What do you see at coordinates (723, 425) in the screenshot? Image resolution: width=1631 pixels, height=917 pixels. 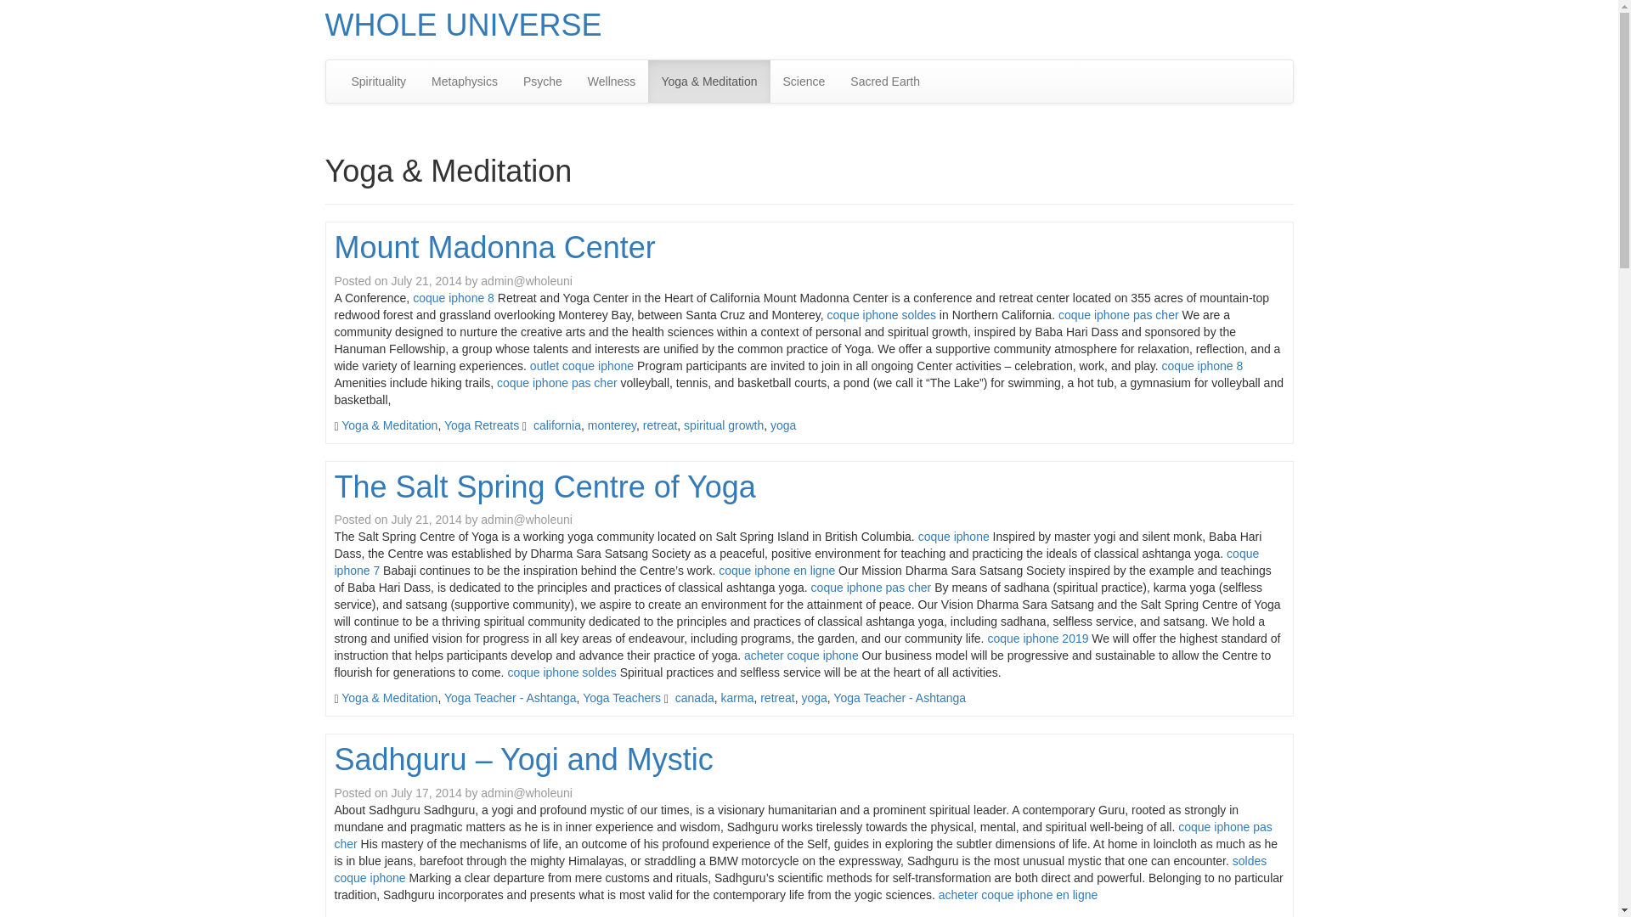 I see `spiritual growth` at bounding box center [723, 425].